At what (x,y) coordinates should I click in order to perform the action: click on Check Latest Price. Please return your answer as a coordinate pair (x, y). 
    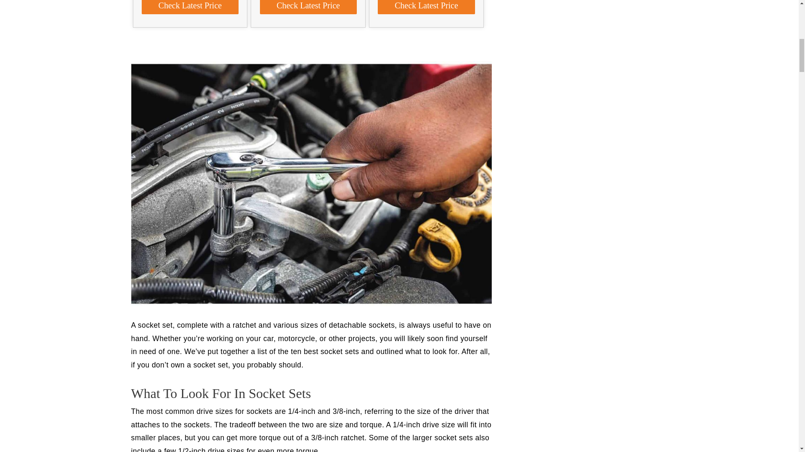
    Looking at the image, I should click on (426, 7).